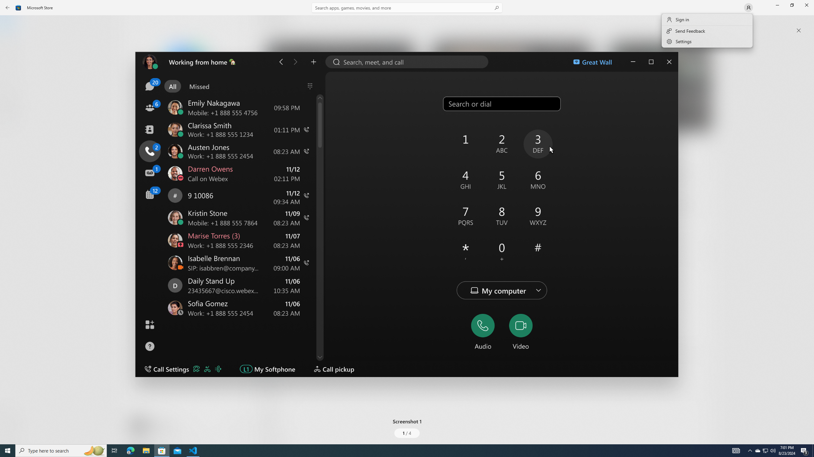  Describe the element at coordinates (214, 106) in the screenshot. I see `Cisco Systems.` at that location.